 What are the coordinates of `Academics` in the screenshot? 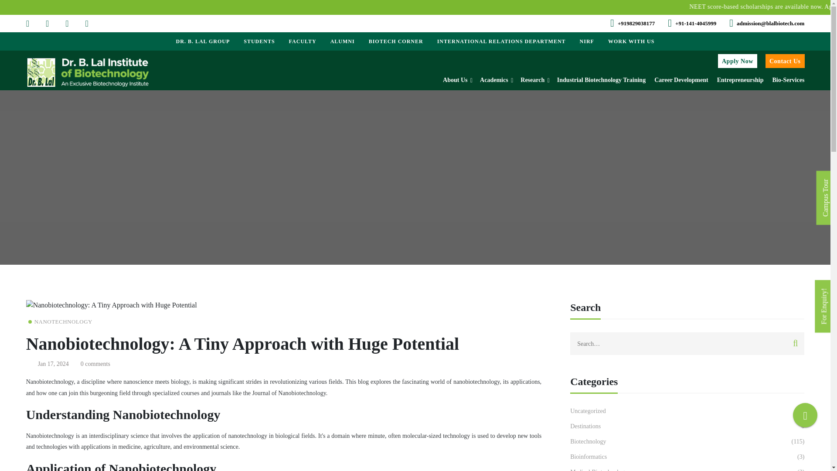 It's located at (495, 80).